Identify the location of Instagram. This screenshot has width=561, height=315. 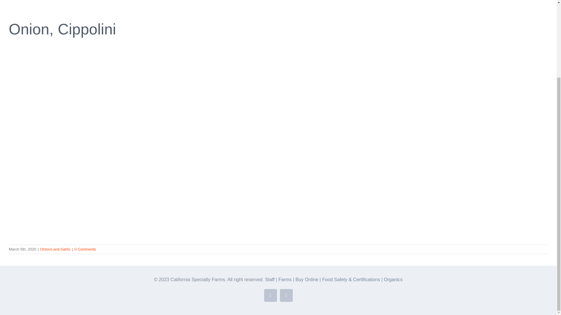
(286, 295).